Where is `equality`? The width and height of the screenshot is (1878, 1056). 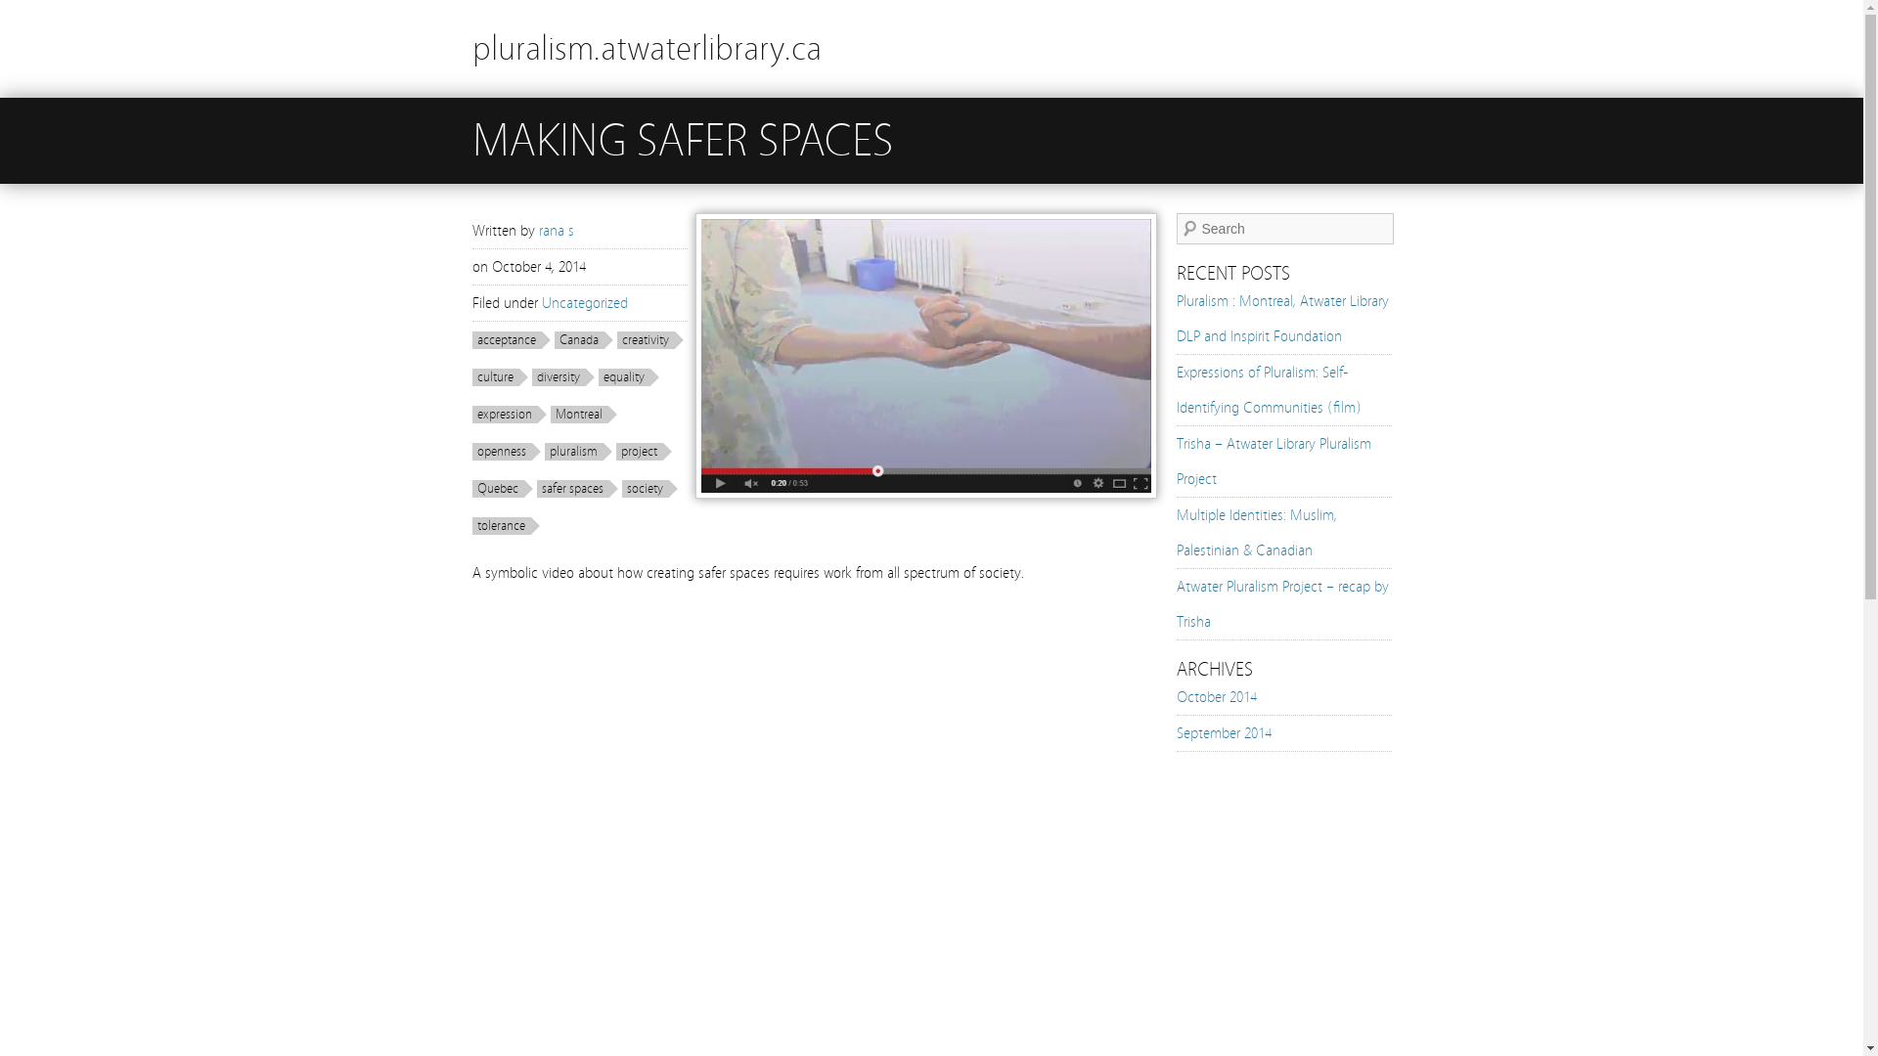 equality is located at coordinates (629, 377).